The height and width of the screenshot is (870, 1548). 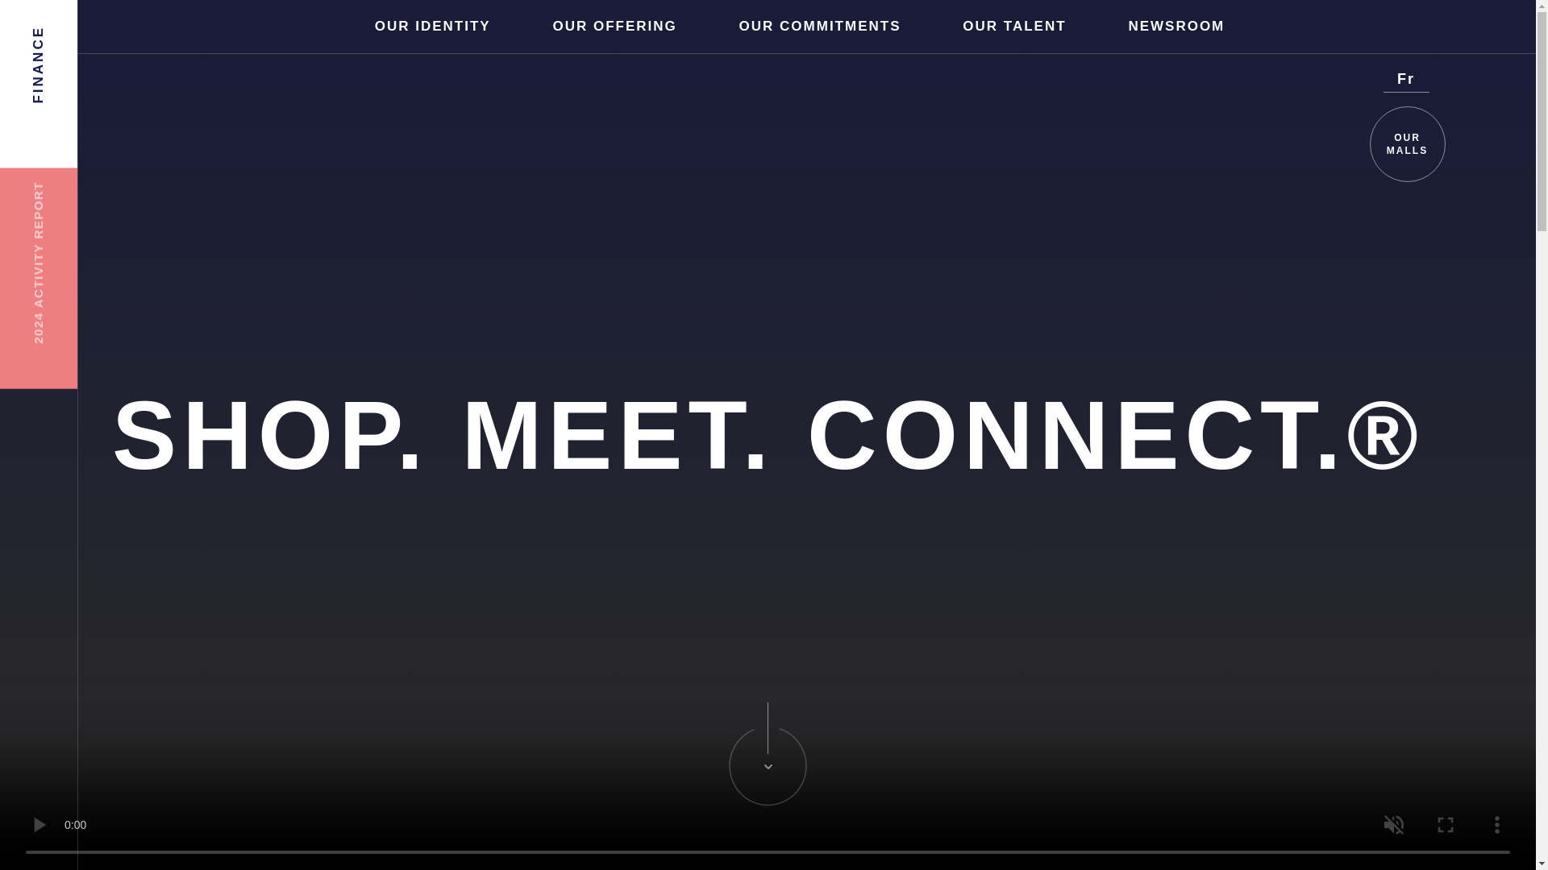 What do you see at coordinates (614, 26) in the screenshot?
I see `OUR OFFERING` at bounding box center [614, 26].